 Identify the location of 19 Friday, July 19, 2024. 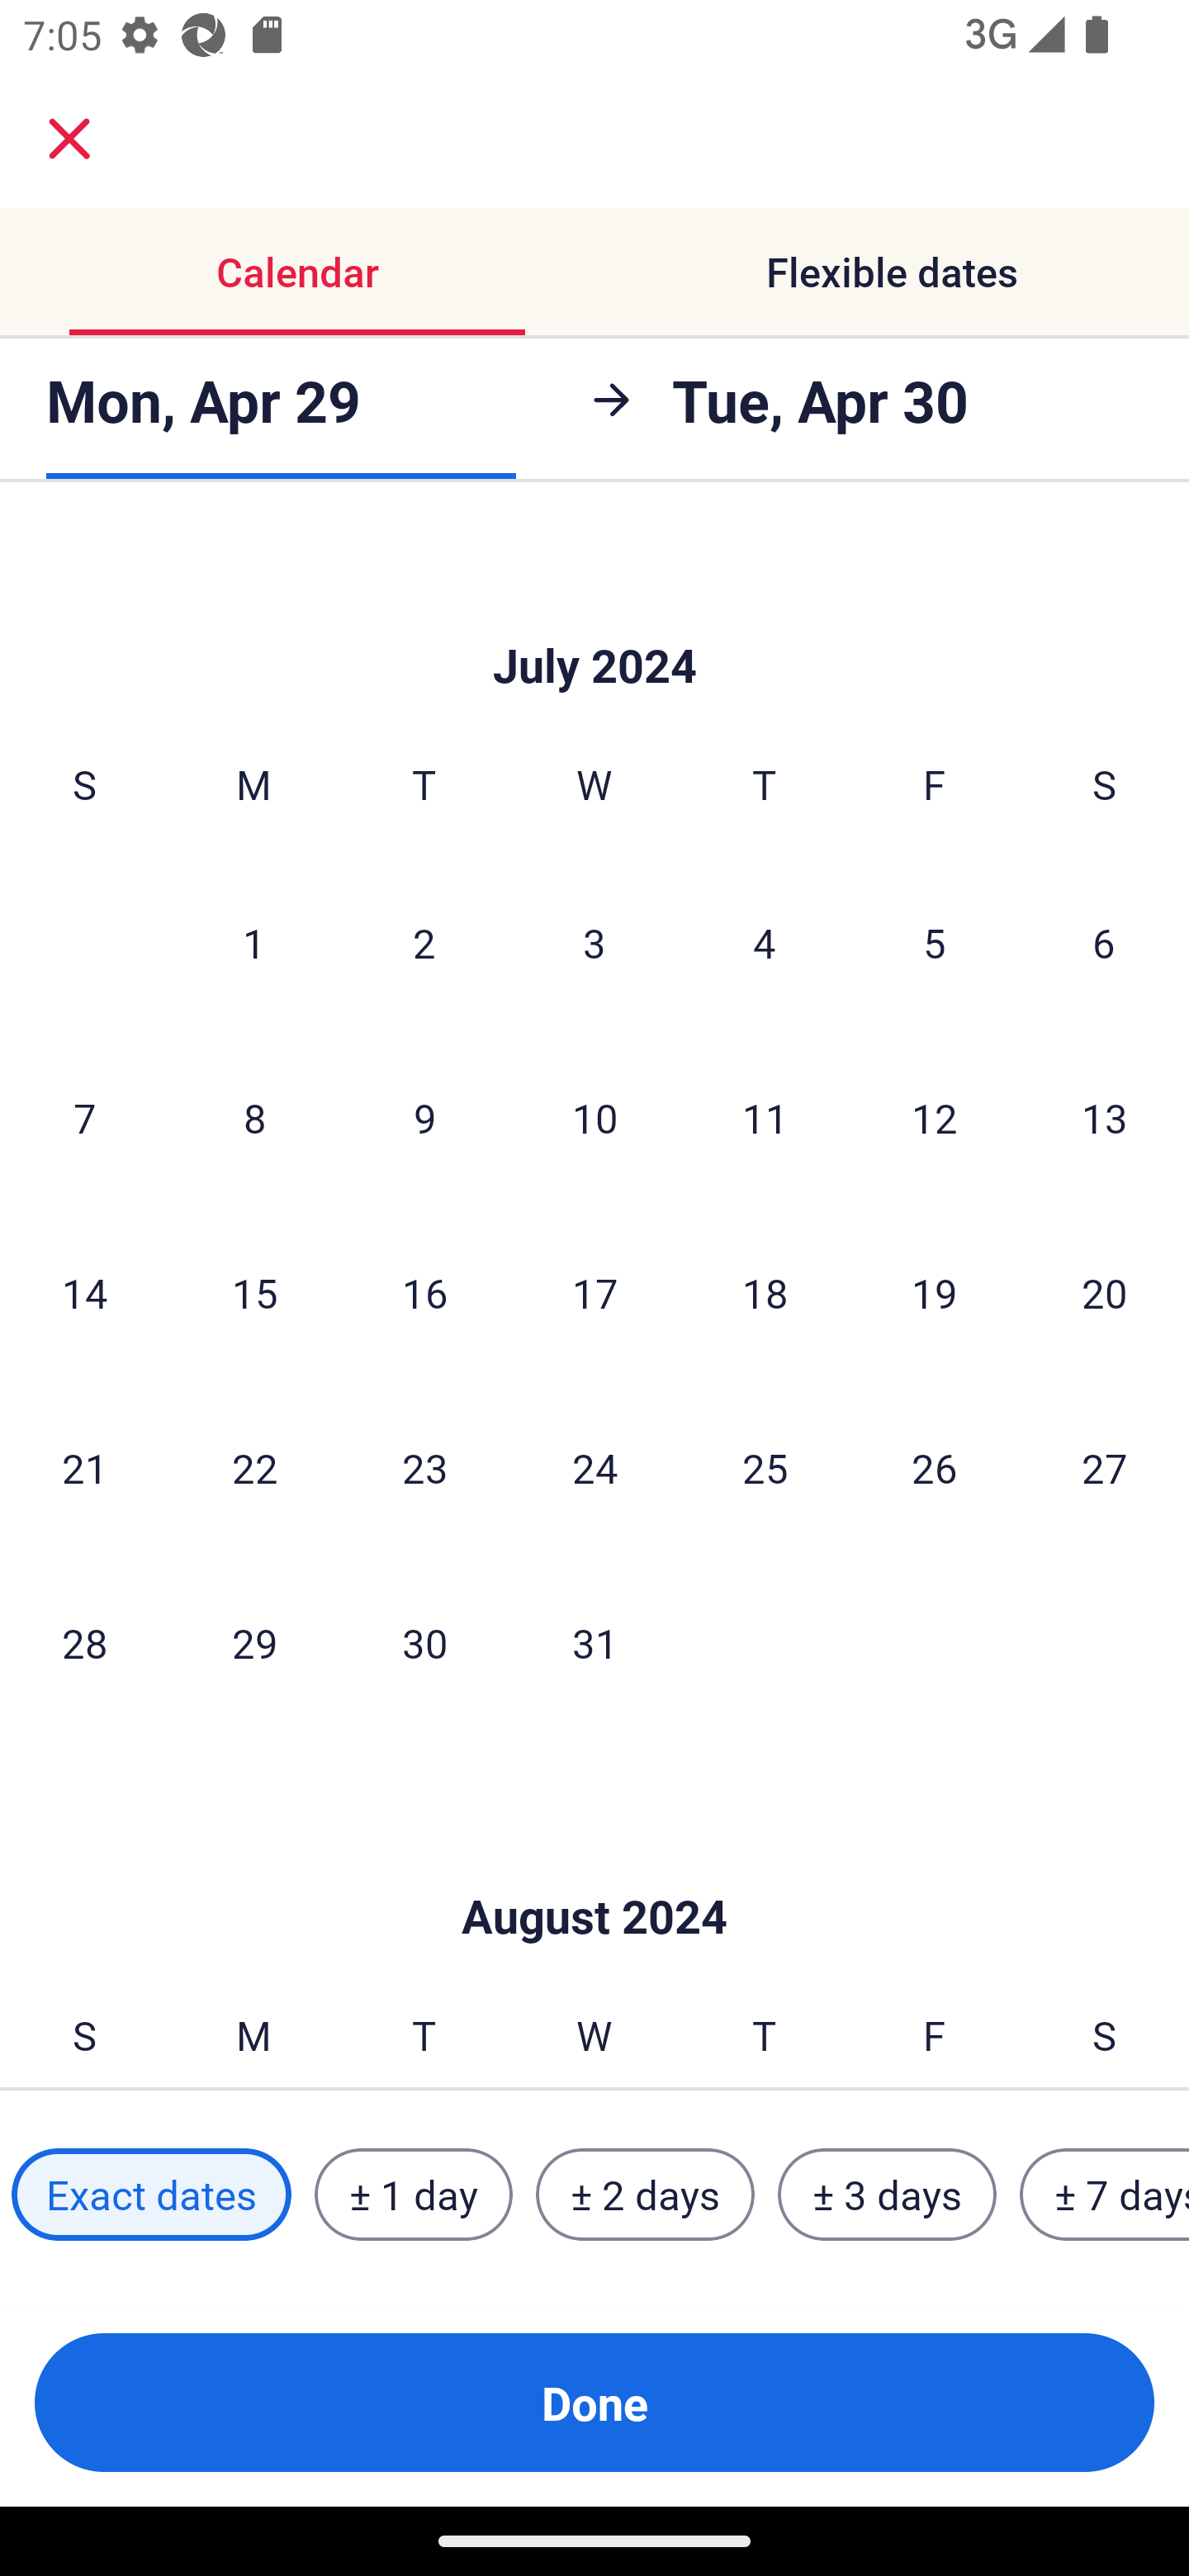
(935, 1293).